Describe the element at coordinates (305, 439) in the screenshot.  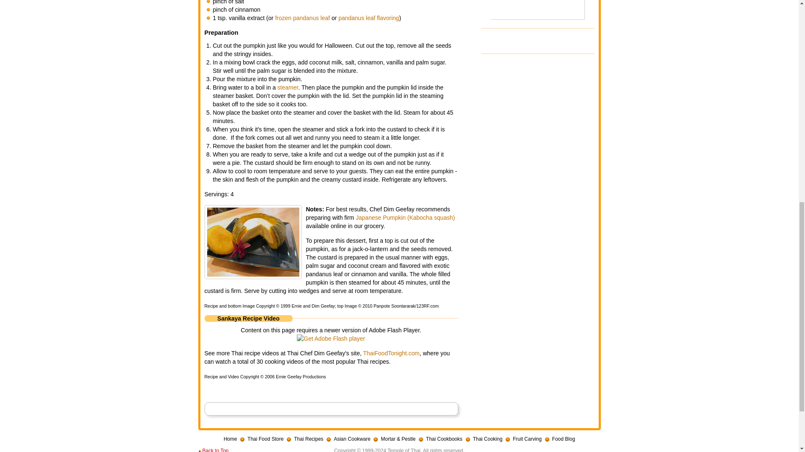
I see `Authentic Thai Recipes` at that location.